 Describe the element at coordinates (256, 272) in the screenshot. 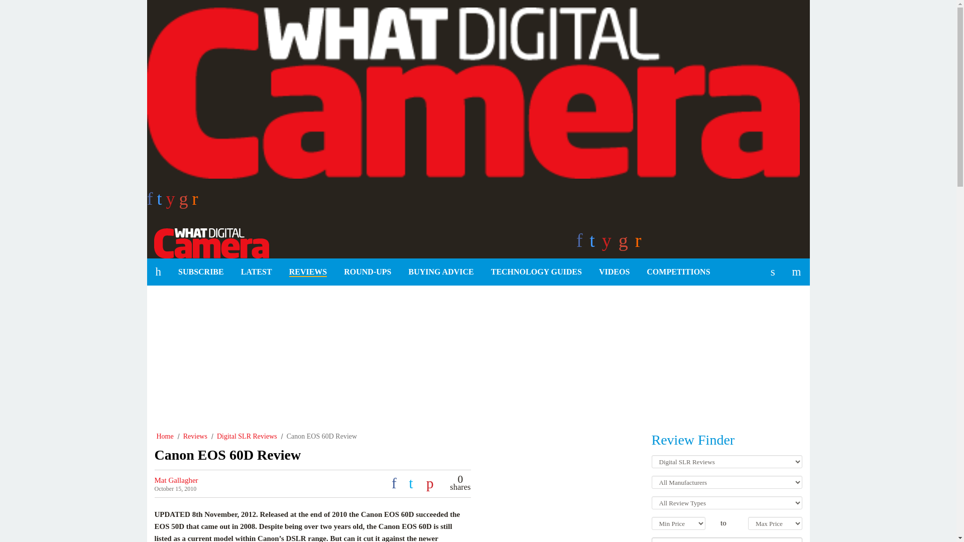

I see `LATEST` at that location.